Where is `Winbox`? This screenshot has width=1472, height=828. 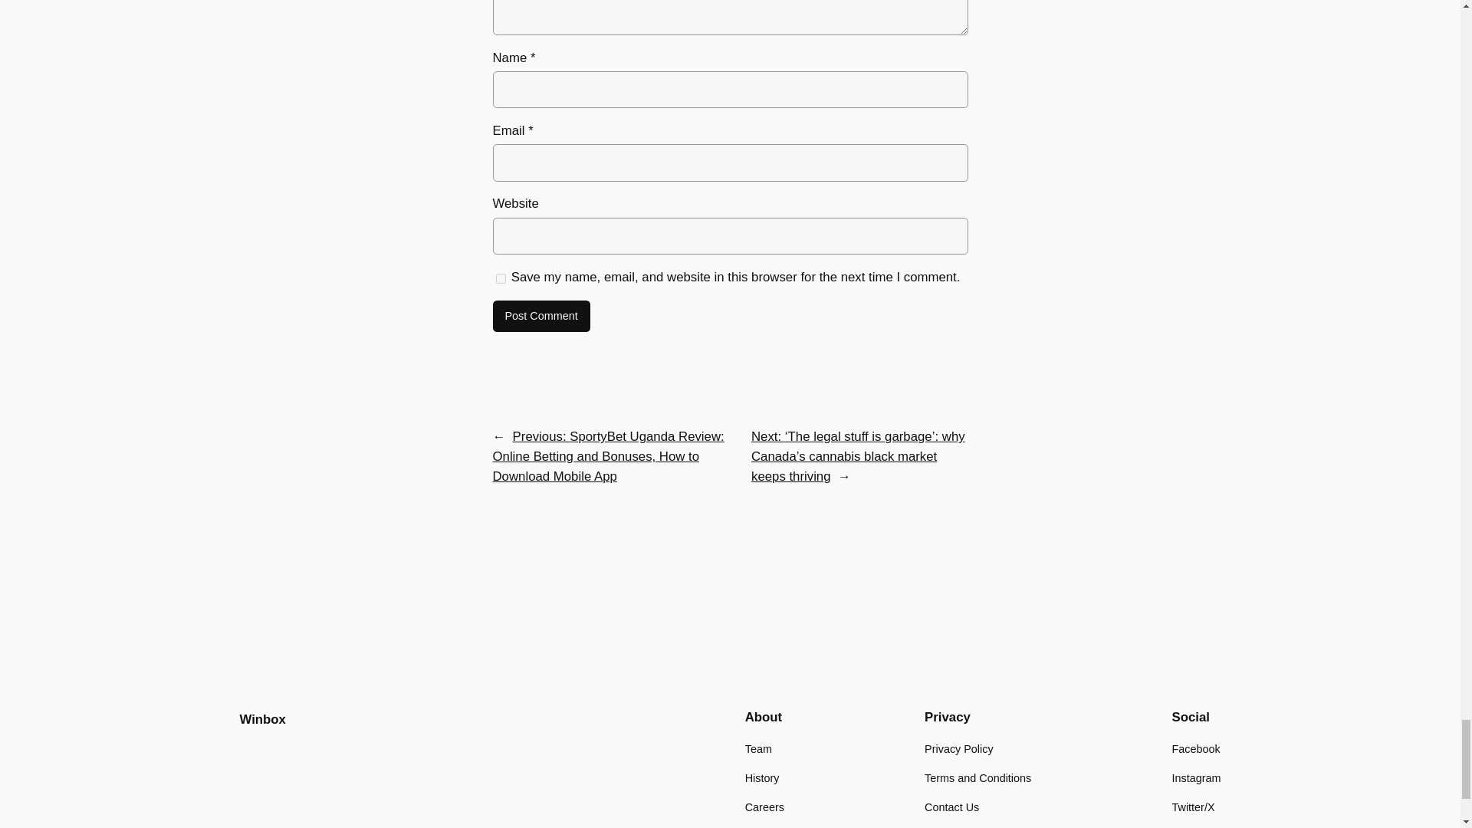 Winbox is located at coordinates (262, 719).